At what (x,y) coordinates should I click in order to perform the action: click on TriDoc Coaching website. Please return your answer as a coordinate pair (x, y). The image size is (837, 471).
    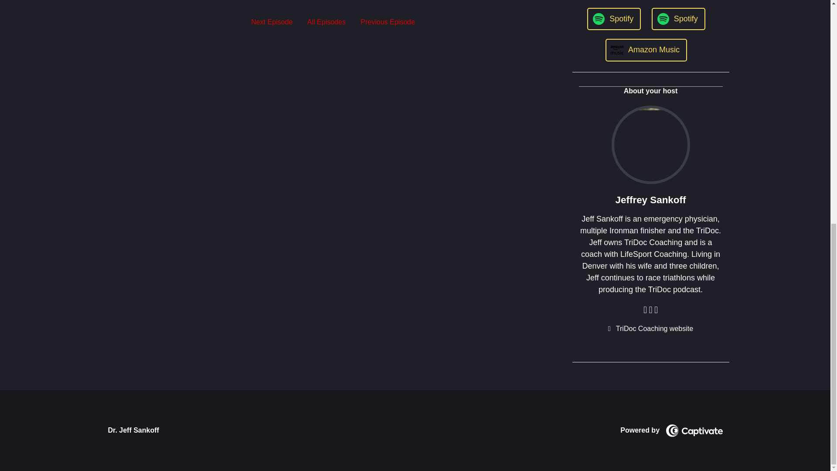
    Looking at the image, I should click on (651, 328).